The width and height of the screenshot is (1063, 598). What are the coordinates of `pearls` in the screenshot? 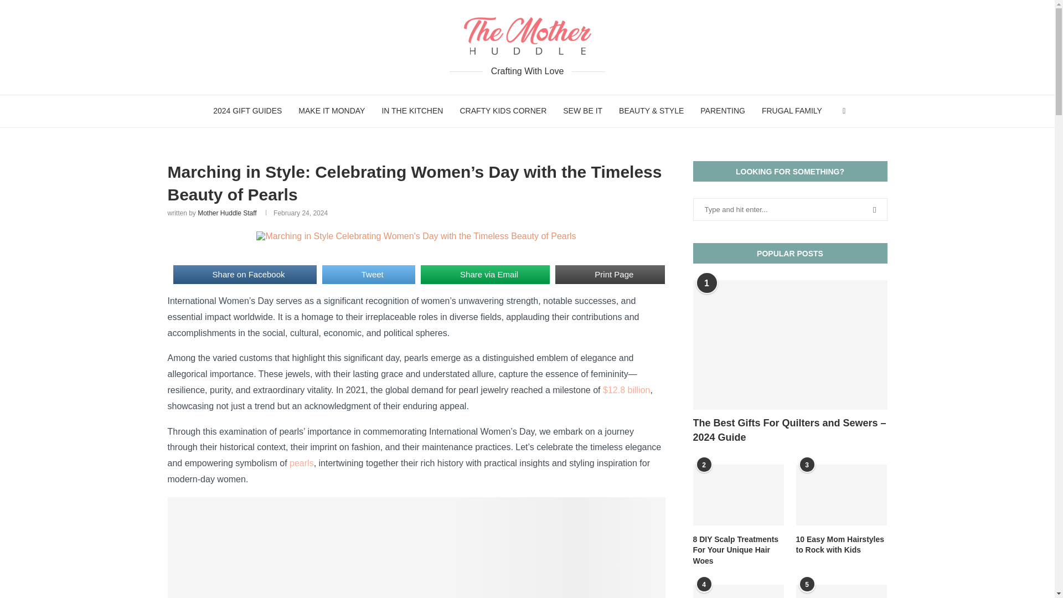 It's located at (301, 463).